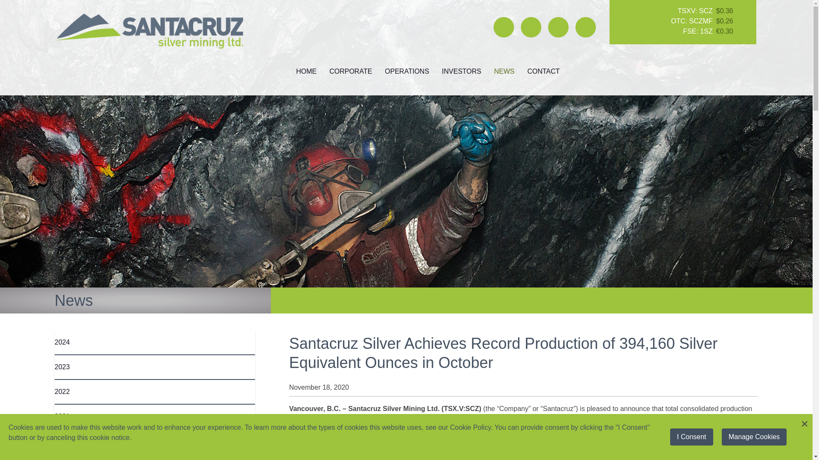 The height and width of the screenshot is (460, 819). What do you see at coordinates (351, 72) in the screenshot?
I see `CORPORATE` at bounding box center [351, 72].